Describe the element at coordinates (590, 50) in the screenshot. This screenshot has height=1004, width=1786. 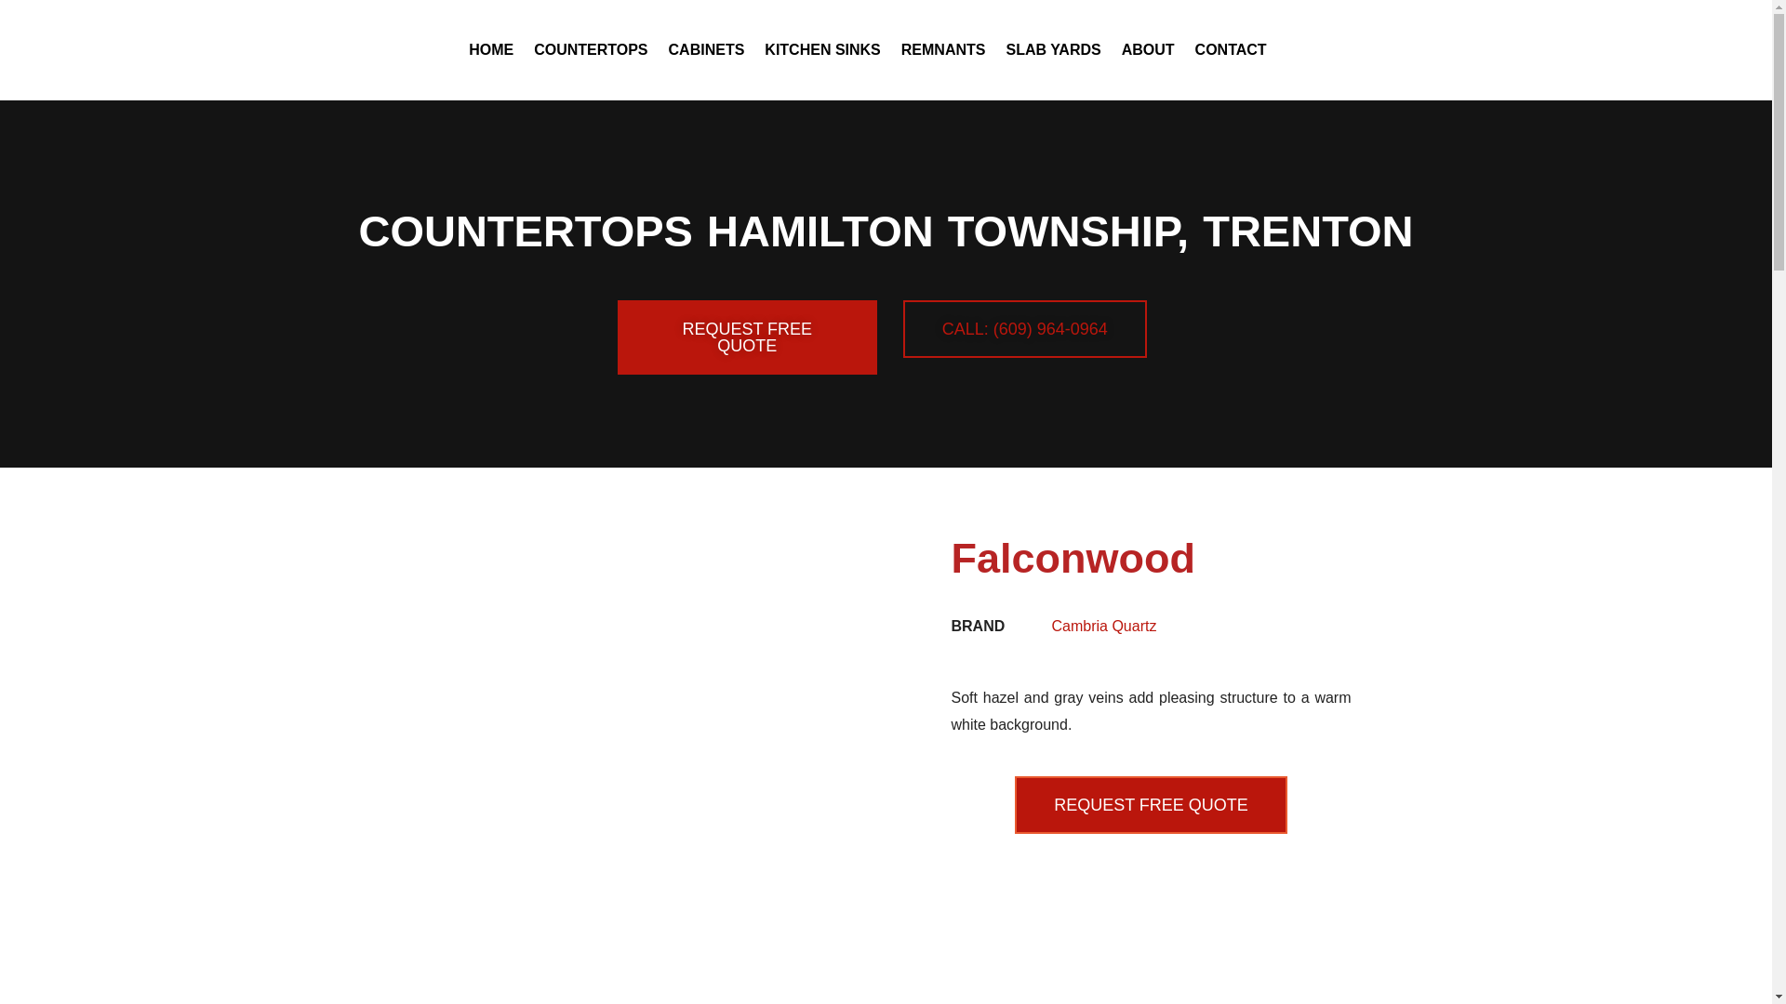
I see `Countertops` at that location.